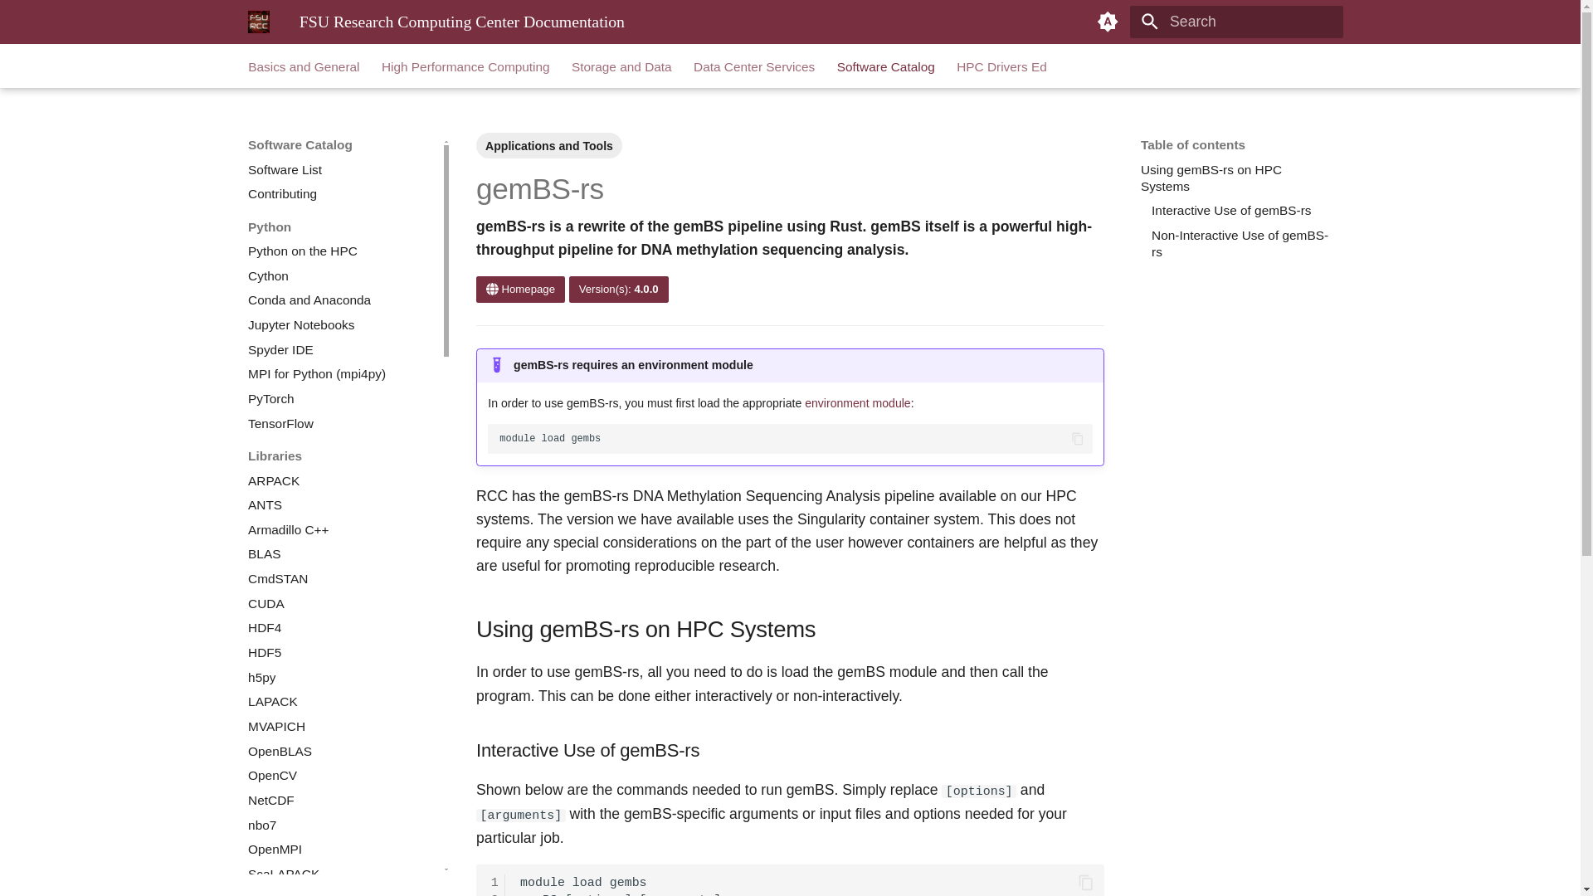  Describe the element at coordinates (622, 66) in the screenshot. I see `Storage and Data` at that location.